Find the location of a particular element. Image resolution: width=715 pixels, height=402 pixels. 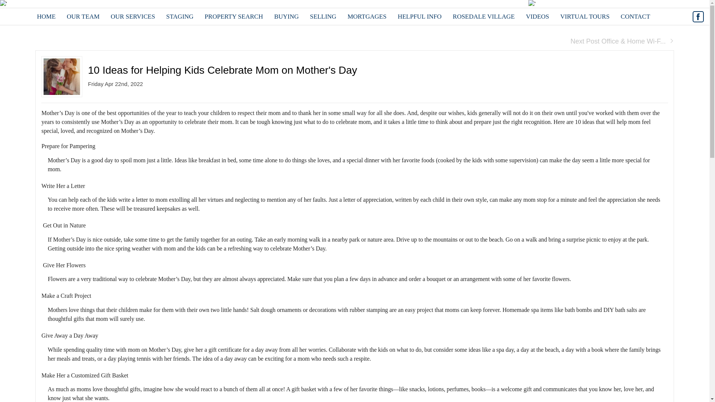

Our Services is located at coordinates (133, 16).